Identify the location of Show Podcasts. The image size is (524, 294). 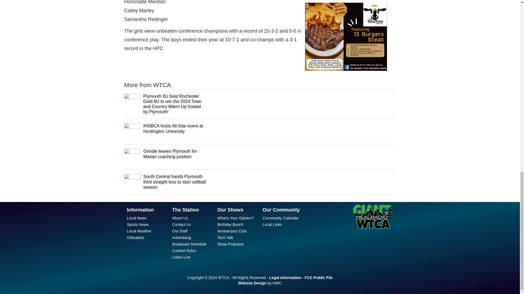
(231, 244).